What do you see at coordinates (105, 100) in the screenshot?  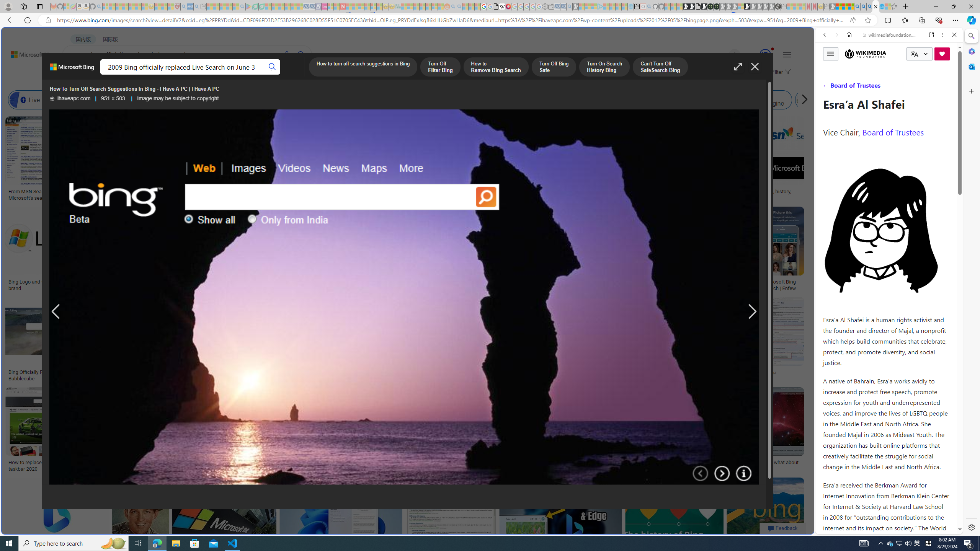 I see `Bing Voice Search` at bounding box center [105, 100].